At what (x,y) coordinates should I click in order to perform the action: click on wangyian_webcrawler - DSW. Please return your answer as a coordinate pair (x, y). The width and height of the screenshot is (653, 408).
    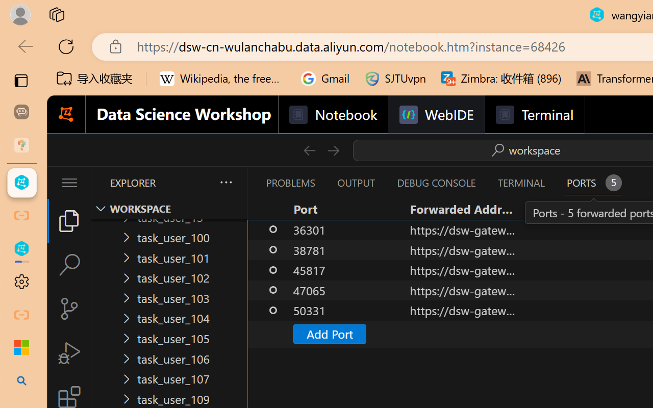
    Looking at the image, I should click on (21, 249).